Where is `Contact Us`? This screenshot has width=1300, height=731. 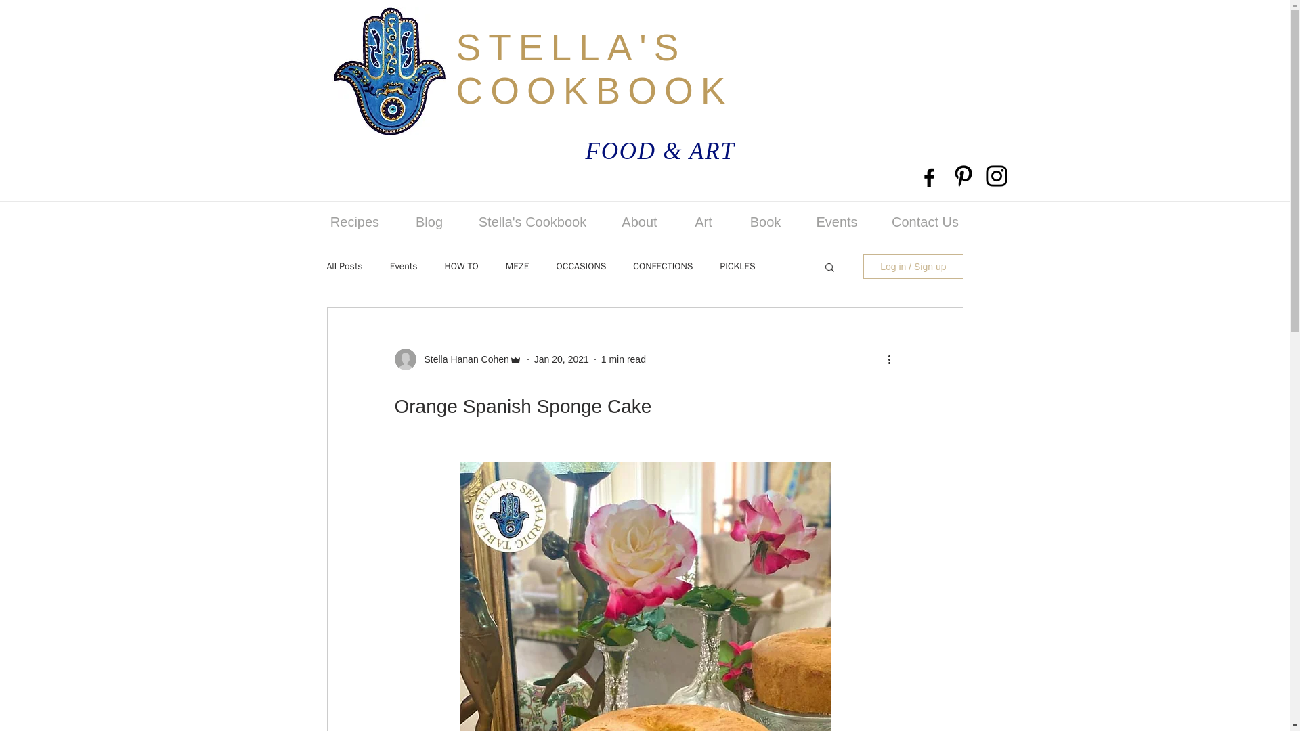 Contact Us is located at coordinates (925, 221).